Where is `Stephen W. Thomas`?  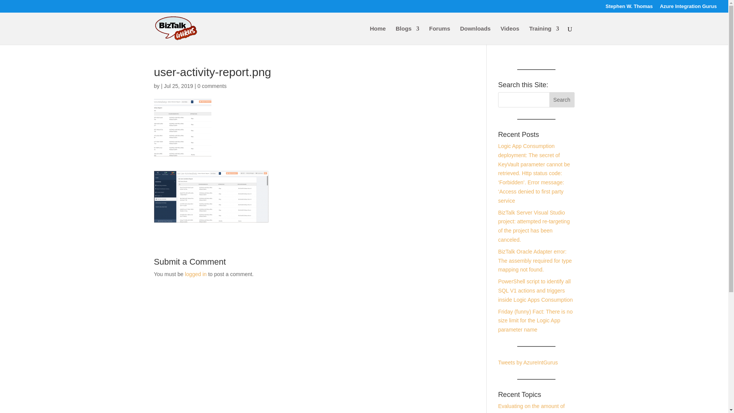 Stephen W. Thomas is located at coordinates (629, 8).